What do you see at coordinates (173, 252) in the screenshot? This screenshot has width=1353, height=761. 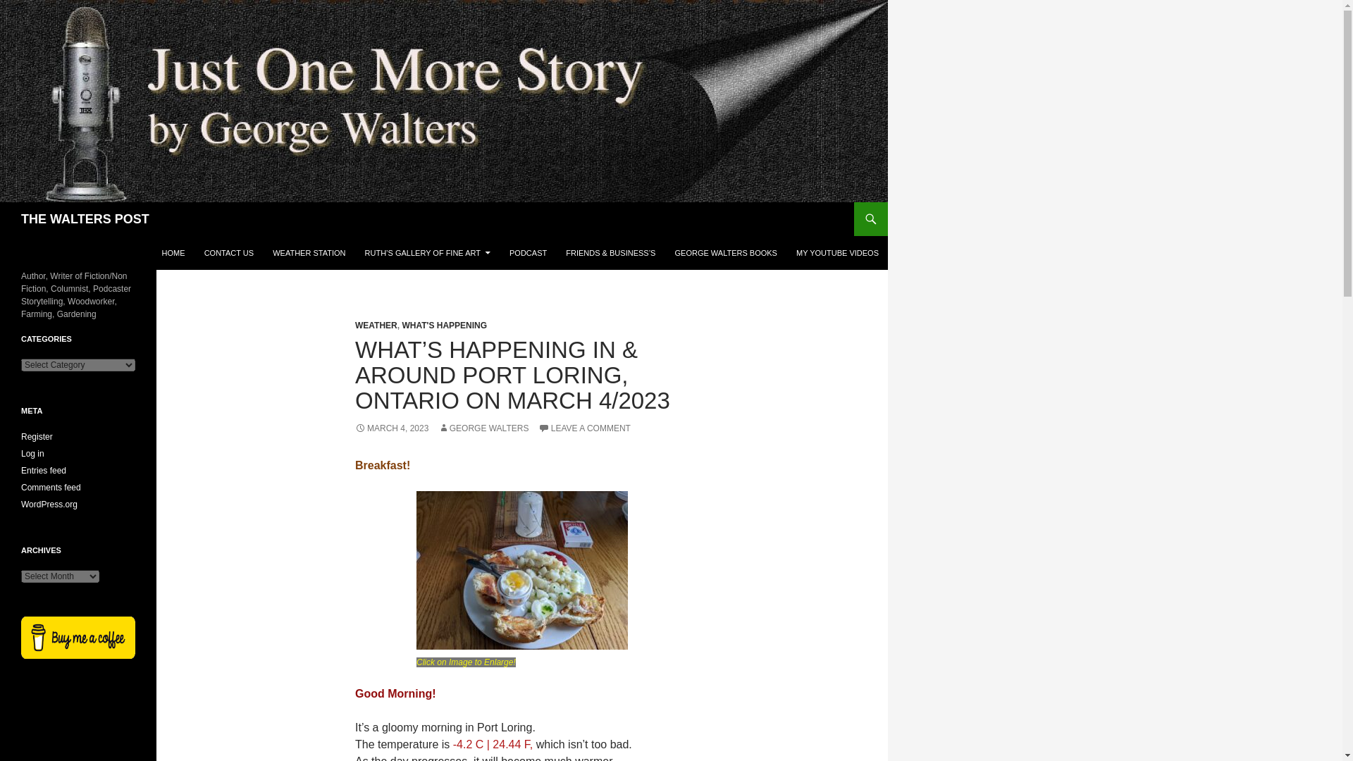 I see `HOME` at bounding box center [173, 252].